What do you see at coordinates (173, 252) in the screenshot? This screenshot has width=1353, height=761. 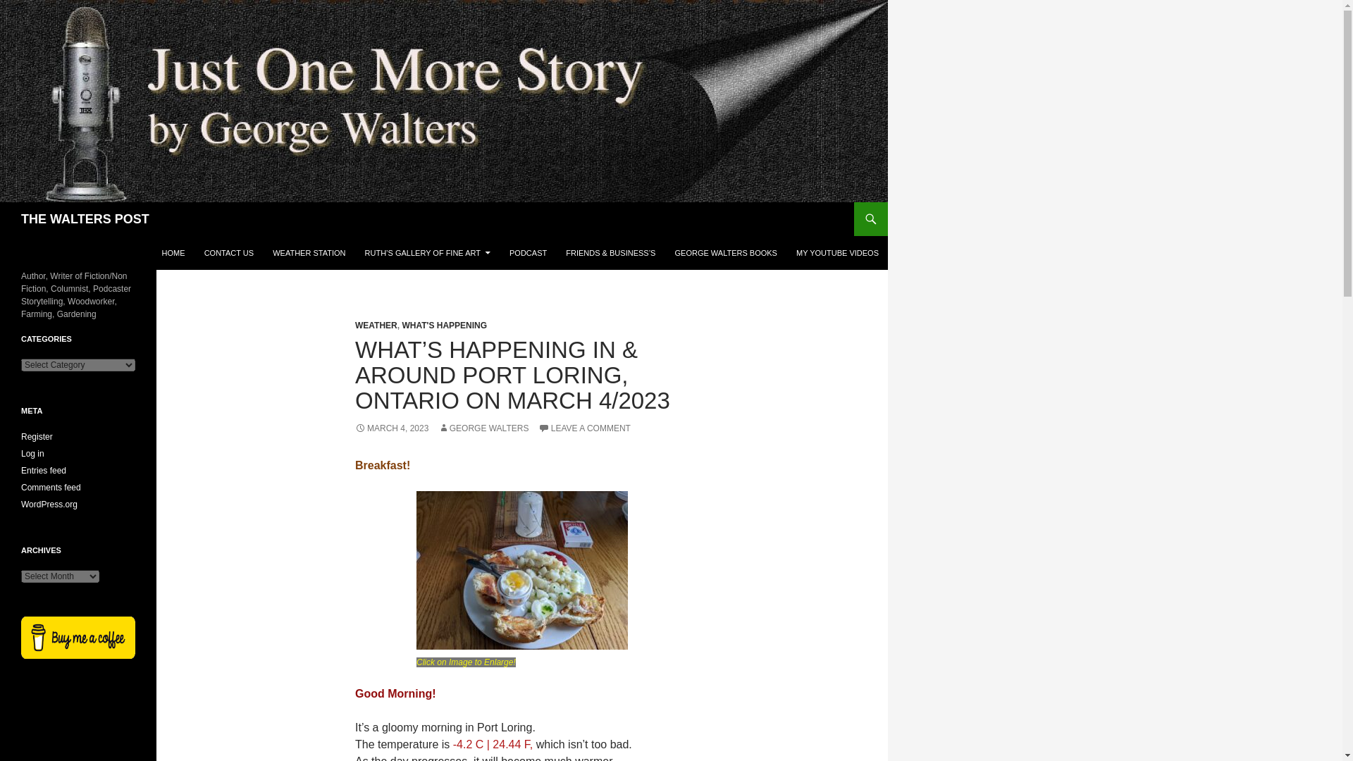 I see `HOME` at bounding box center [173, 252].